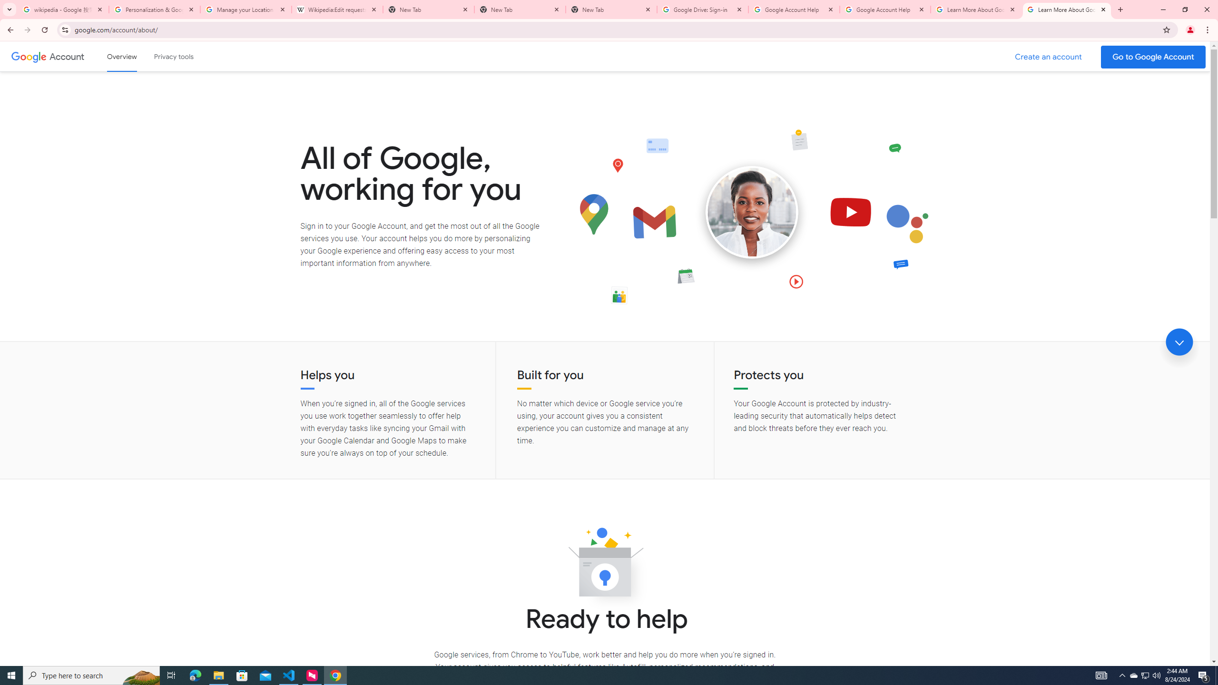  Describe the element at coordinates (611, 10) in the screenshot. I see `New Tab` at that location.